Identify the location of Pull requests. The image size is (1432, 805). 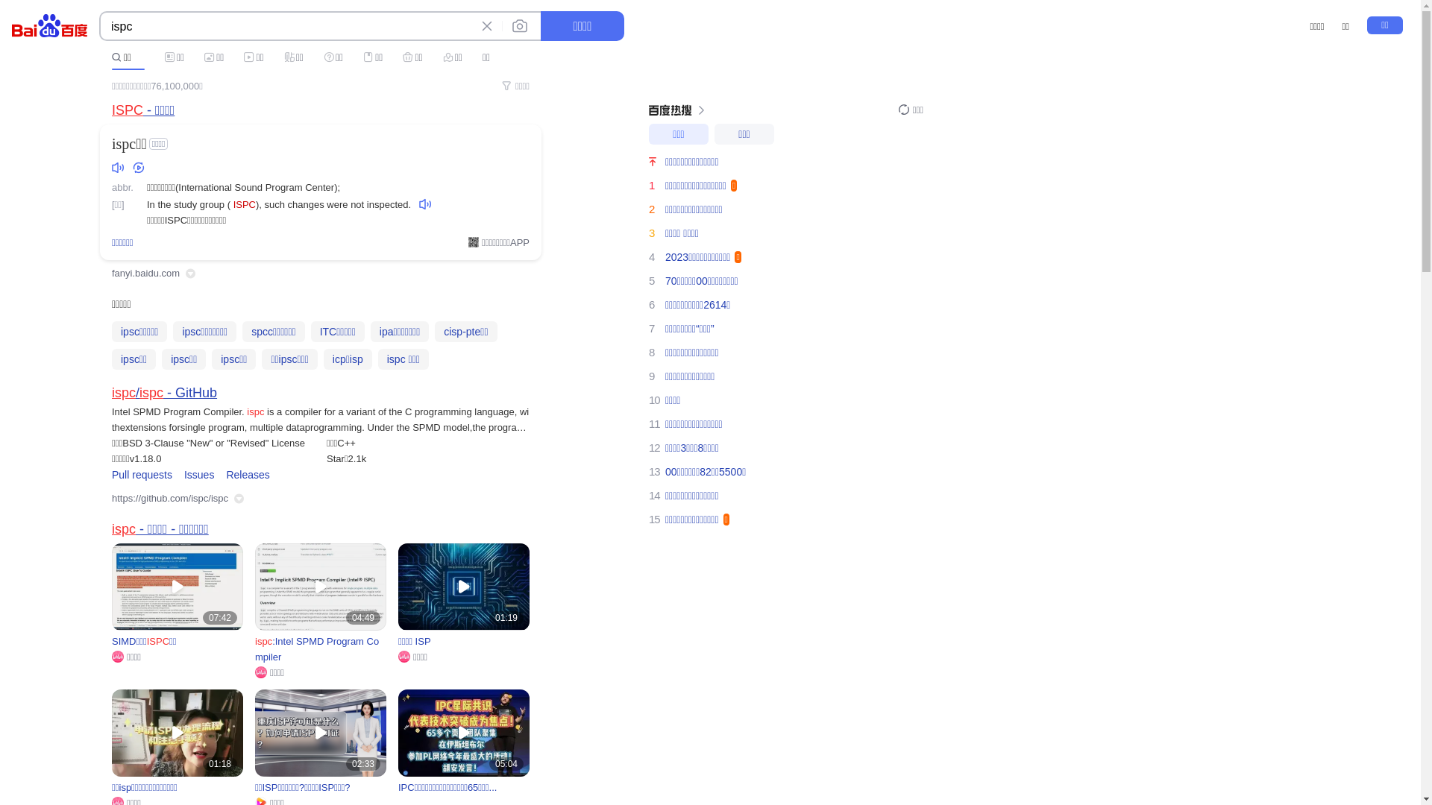
(142, 474).